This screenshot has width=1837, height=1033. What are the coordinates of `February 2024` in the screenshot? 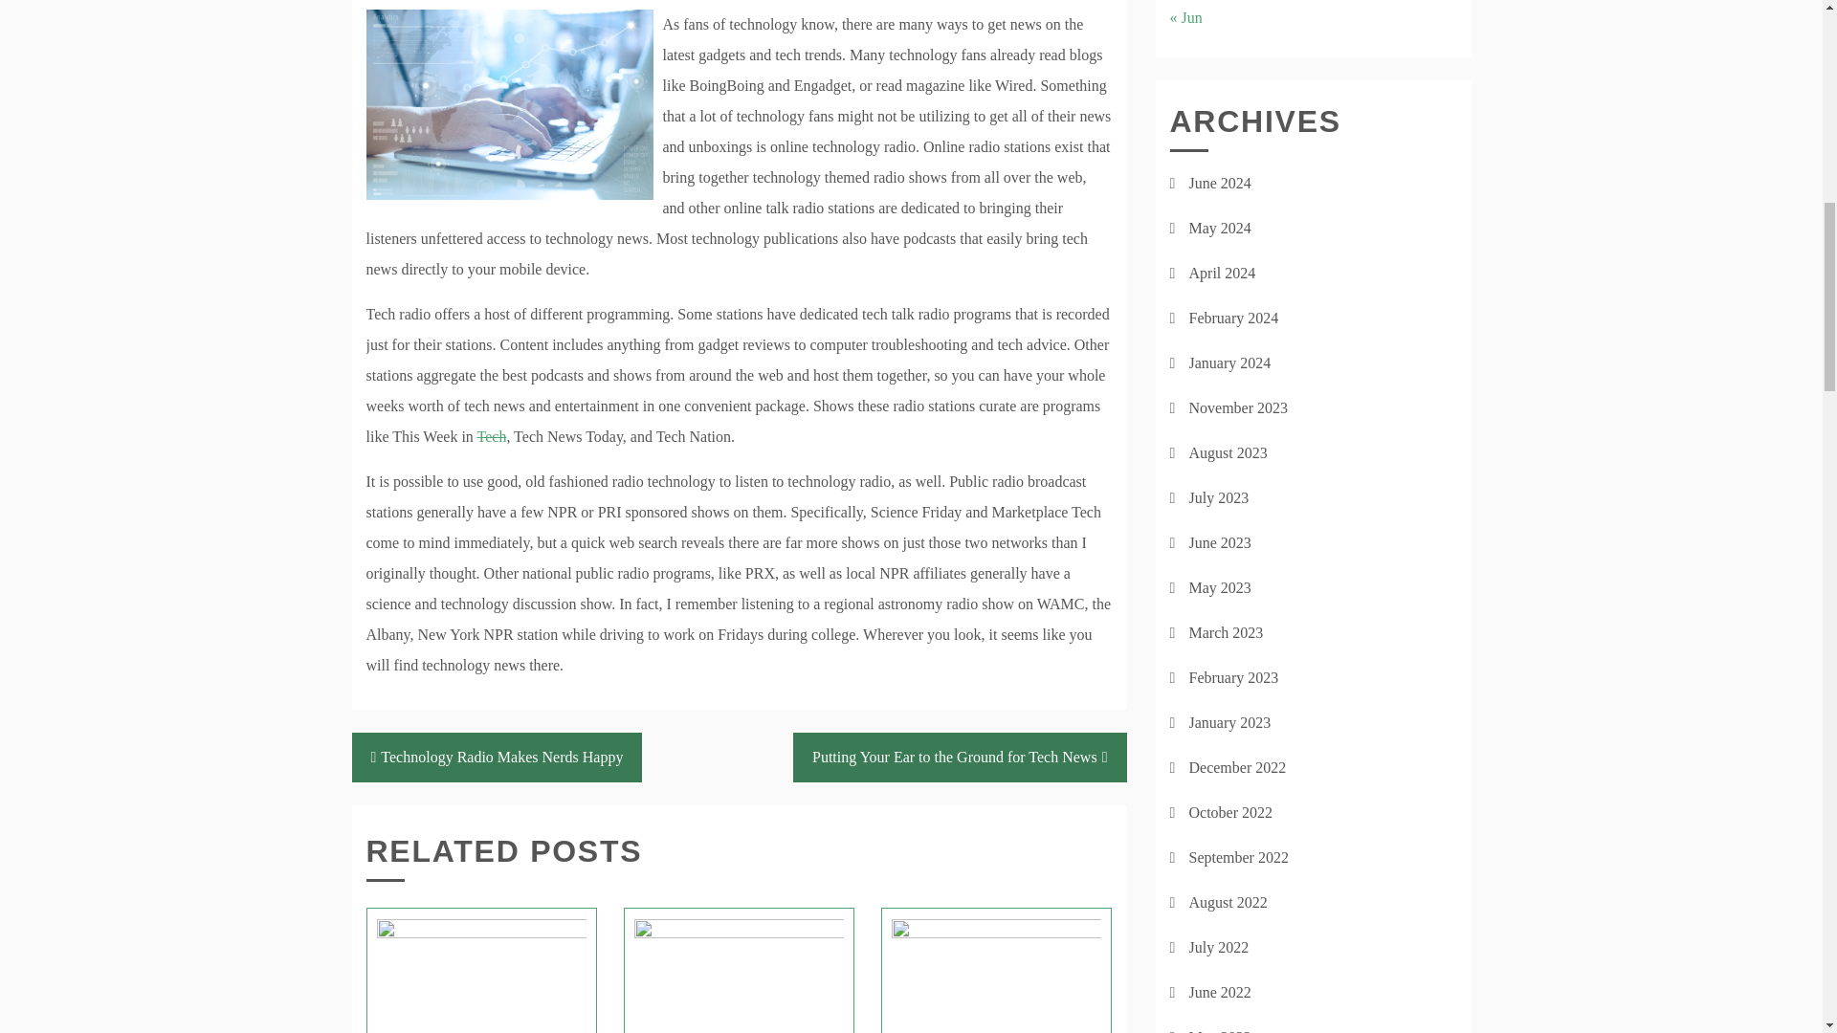 It's located at (1233, 318).